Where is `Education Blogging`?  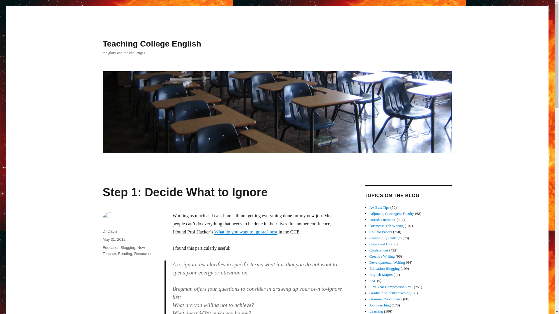 Education Blogging is located at coordinates (119, 247).